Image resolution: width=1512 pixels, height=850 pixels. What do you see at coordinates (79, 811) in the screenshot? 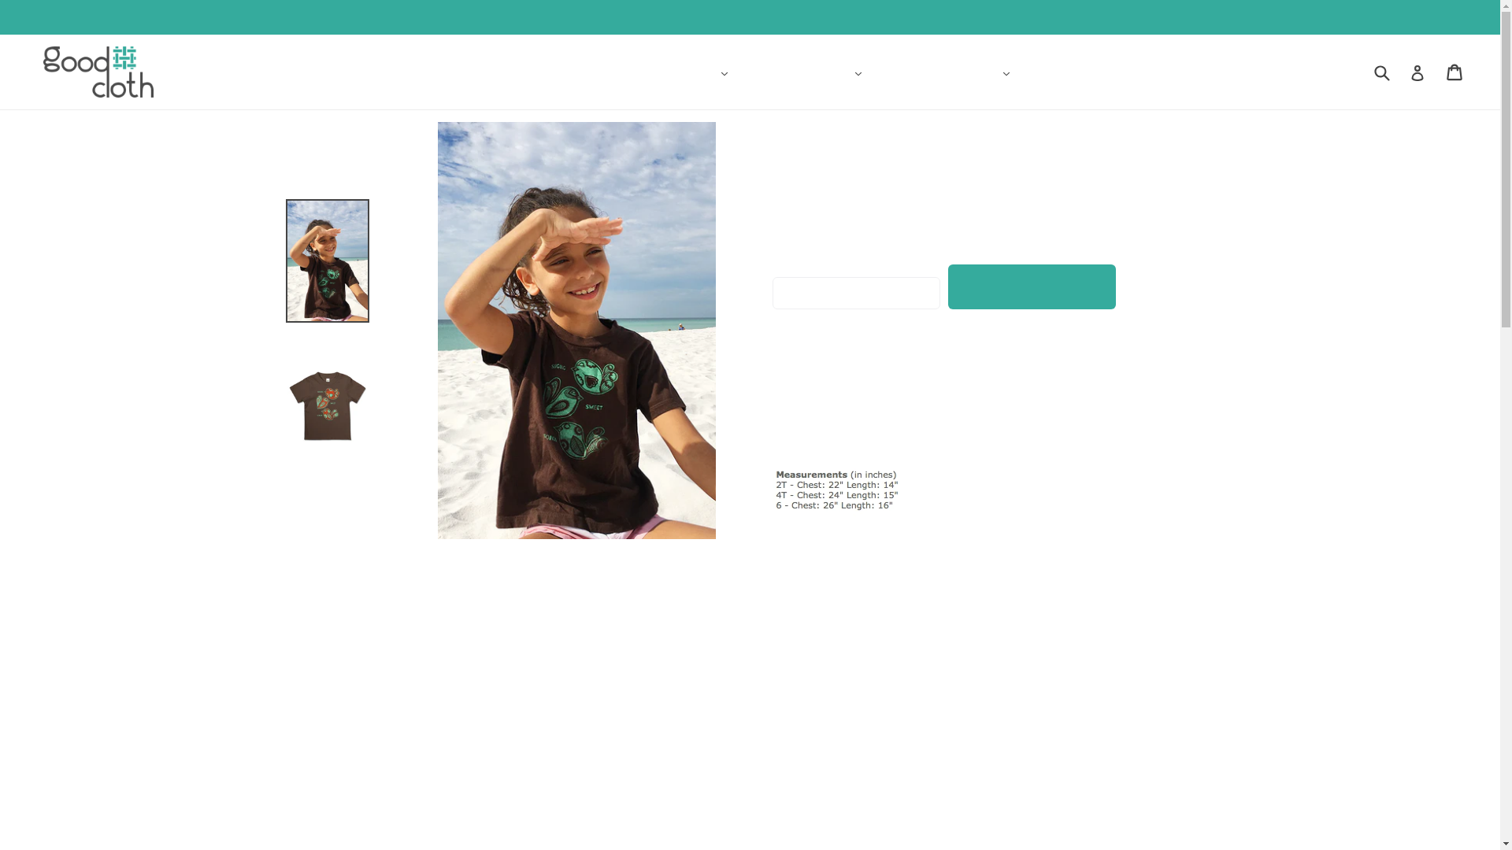
I see `Smile.io Rewards Program Launcher` at bounding box center [79, 811].